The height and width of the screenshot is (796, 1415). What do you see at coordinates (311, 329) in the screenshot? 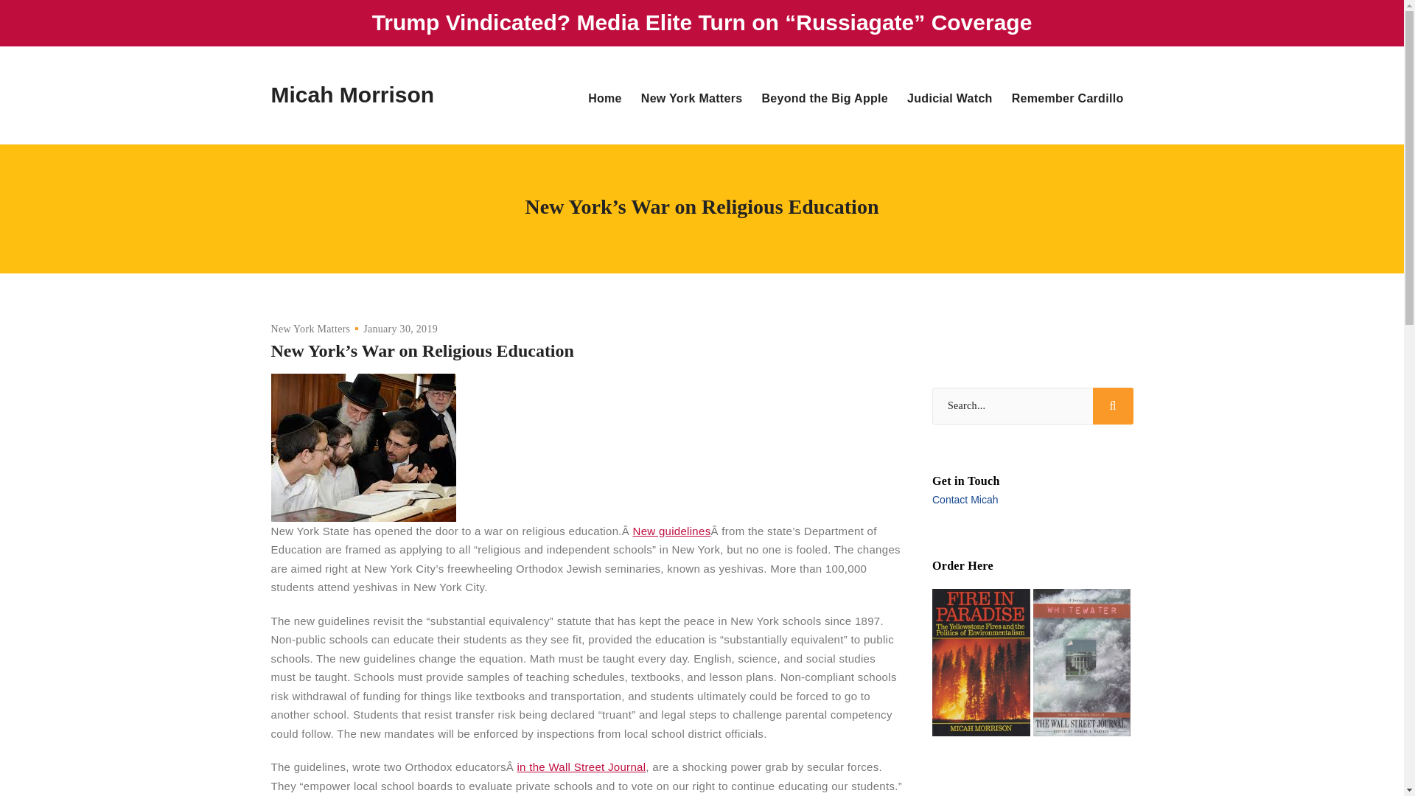
I see `New York Matters` at bounding box center [311, 329].